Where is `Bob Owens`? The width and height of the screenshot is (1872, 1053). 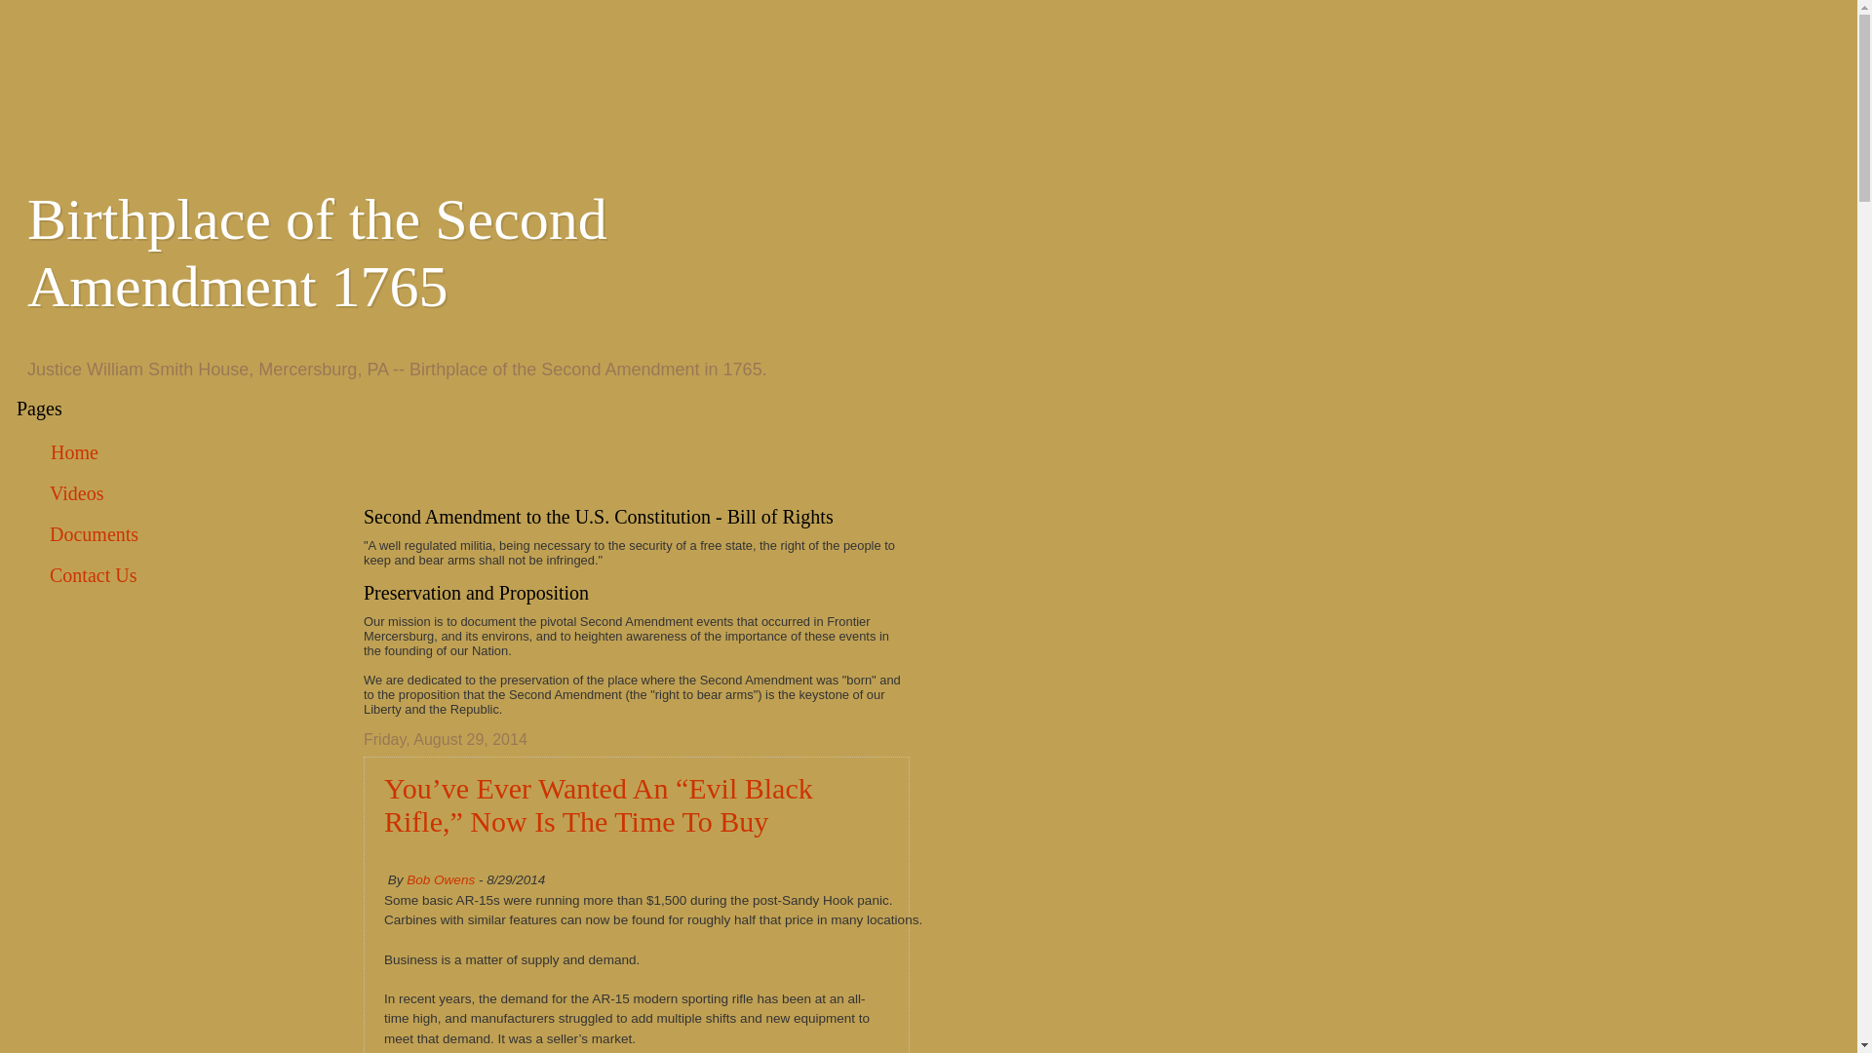 Bob Owens is located at coordinates (441, 879).